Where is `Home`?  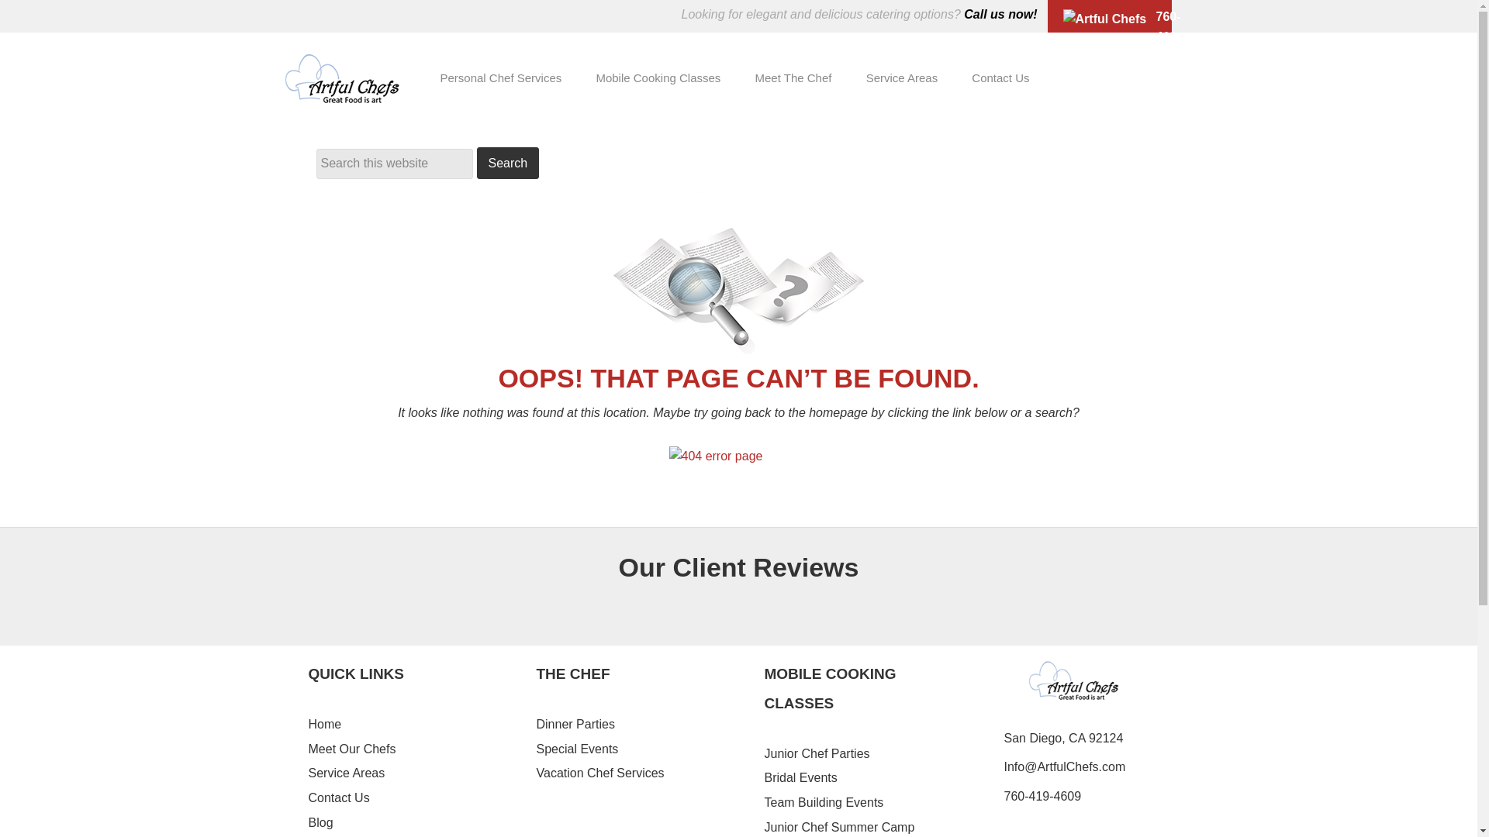
Home is located at coordinates (325, 724).